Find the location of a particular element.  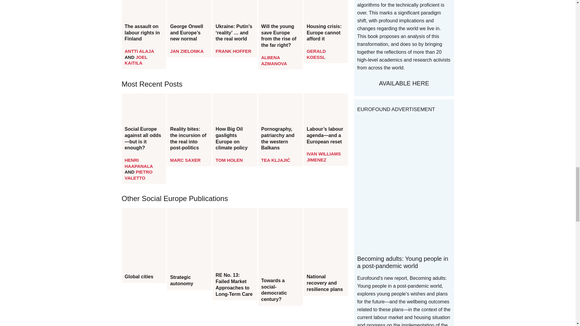

Housing crisis: Europe cannot afford it is located at coordinates (326, 33).